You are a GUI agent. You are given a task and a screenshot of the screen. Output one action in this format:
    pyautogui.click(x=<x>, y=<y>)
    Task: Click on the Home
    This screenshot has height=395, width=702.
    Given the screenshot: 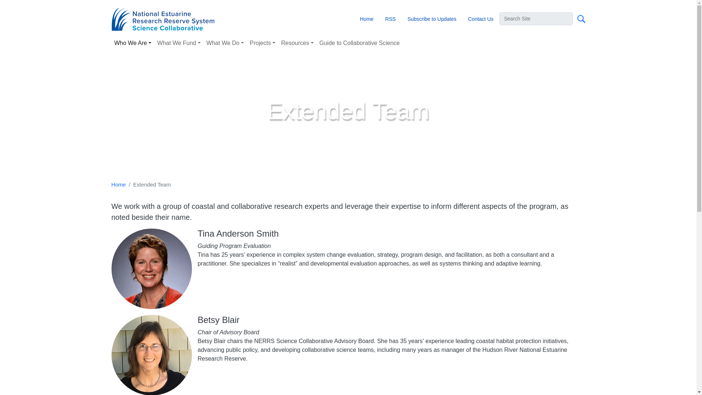 What is the action you would take?
    pyautogui.click(x=166, y=19)
    